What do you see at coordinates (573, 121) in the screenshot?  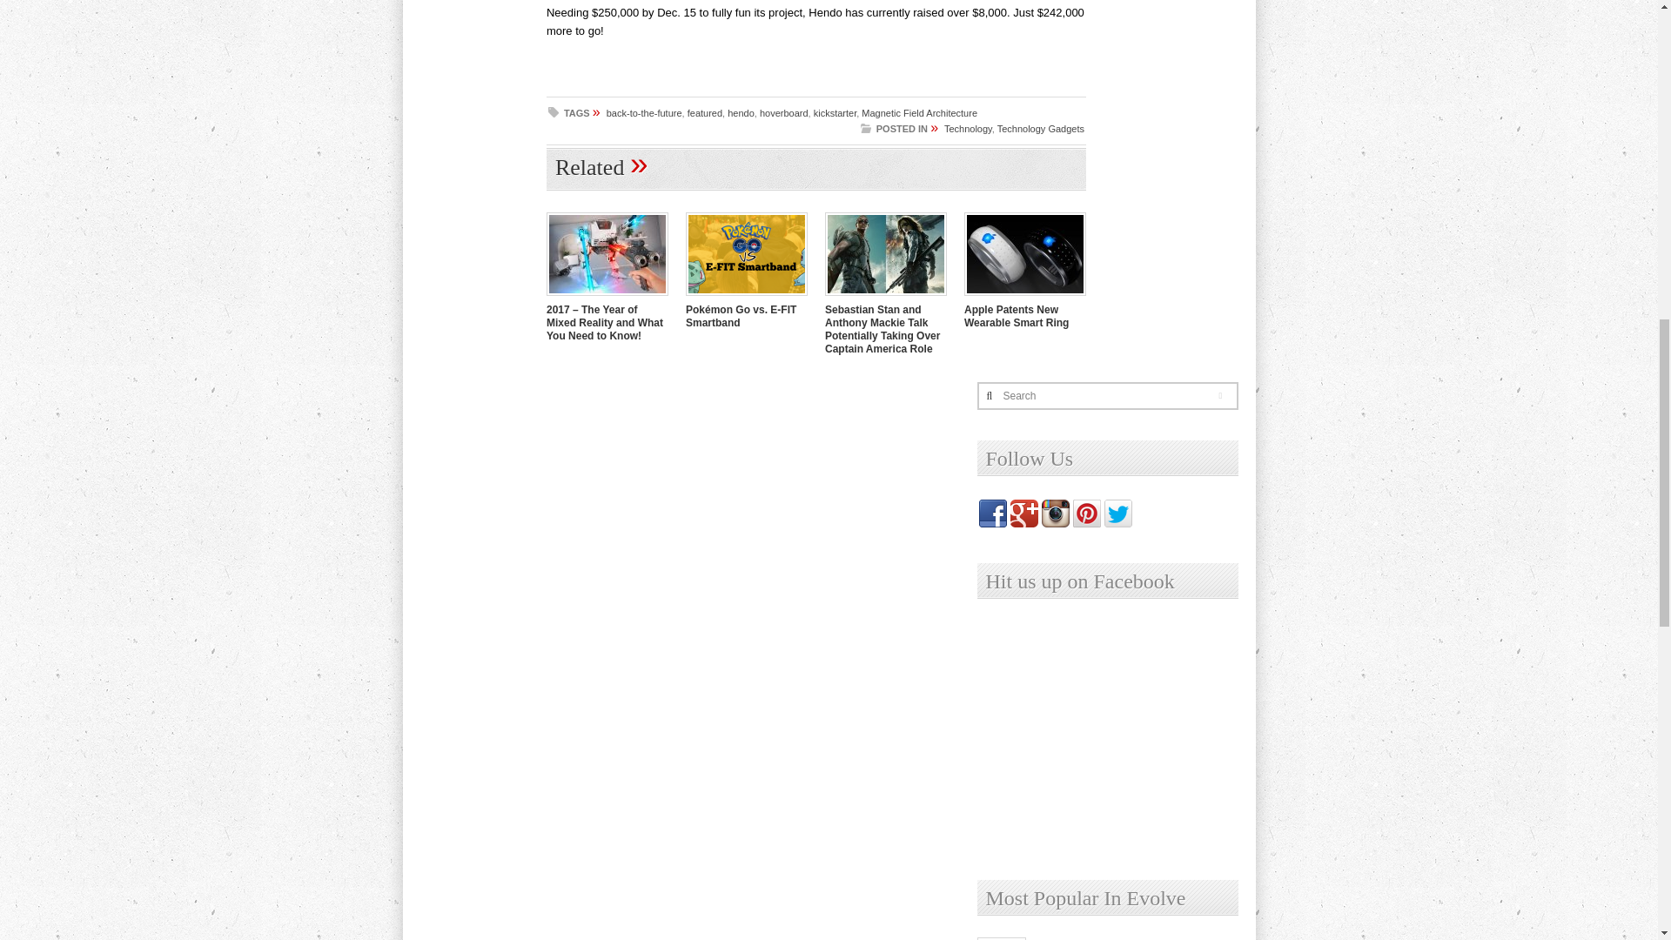 I see `Pin It` at bounding box center [573, 121].